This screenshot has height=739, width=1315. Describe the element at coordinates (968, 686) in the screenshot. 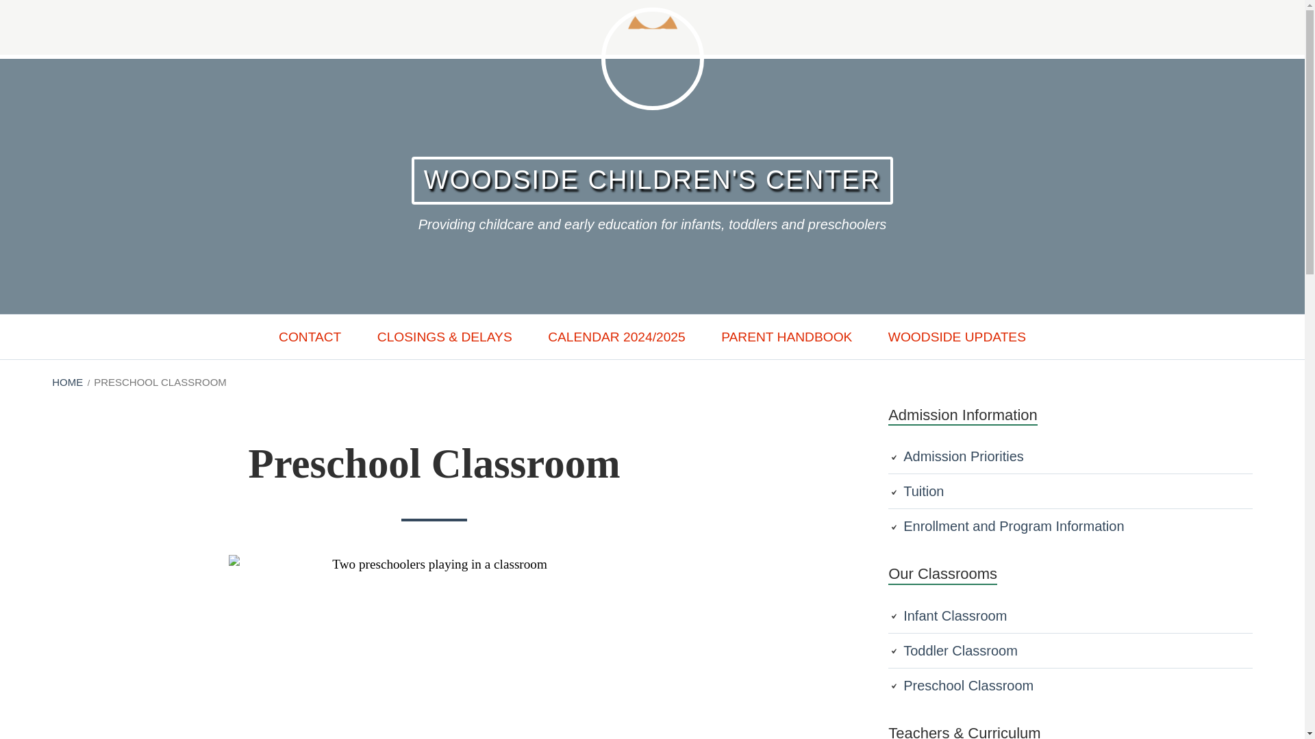

I see `Preschool Classroom` at that location.